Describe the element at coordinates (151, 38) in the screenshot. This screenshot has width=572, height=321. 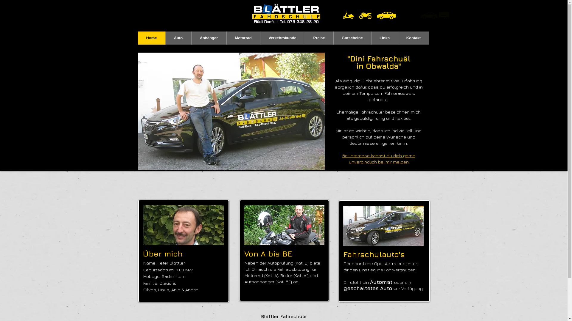
I see `Home` at that location.